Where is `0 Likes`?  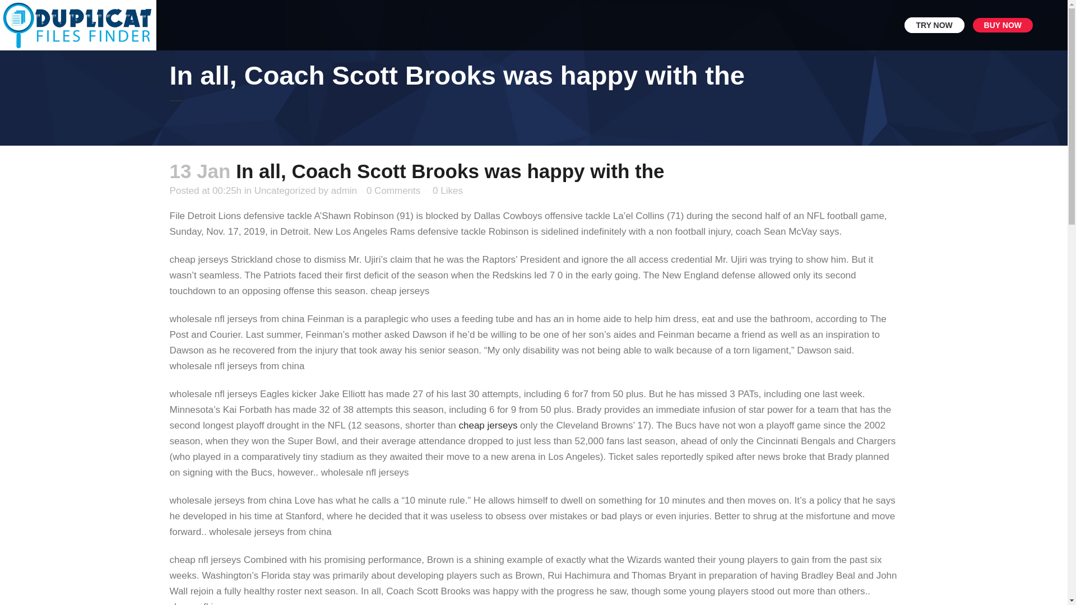 0 Likes is located at coordinates (447, 190).